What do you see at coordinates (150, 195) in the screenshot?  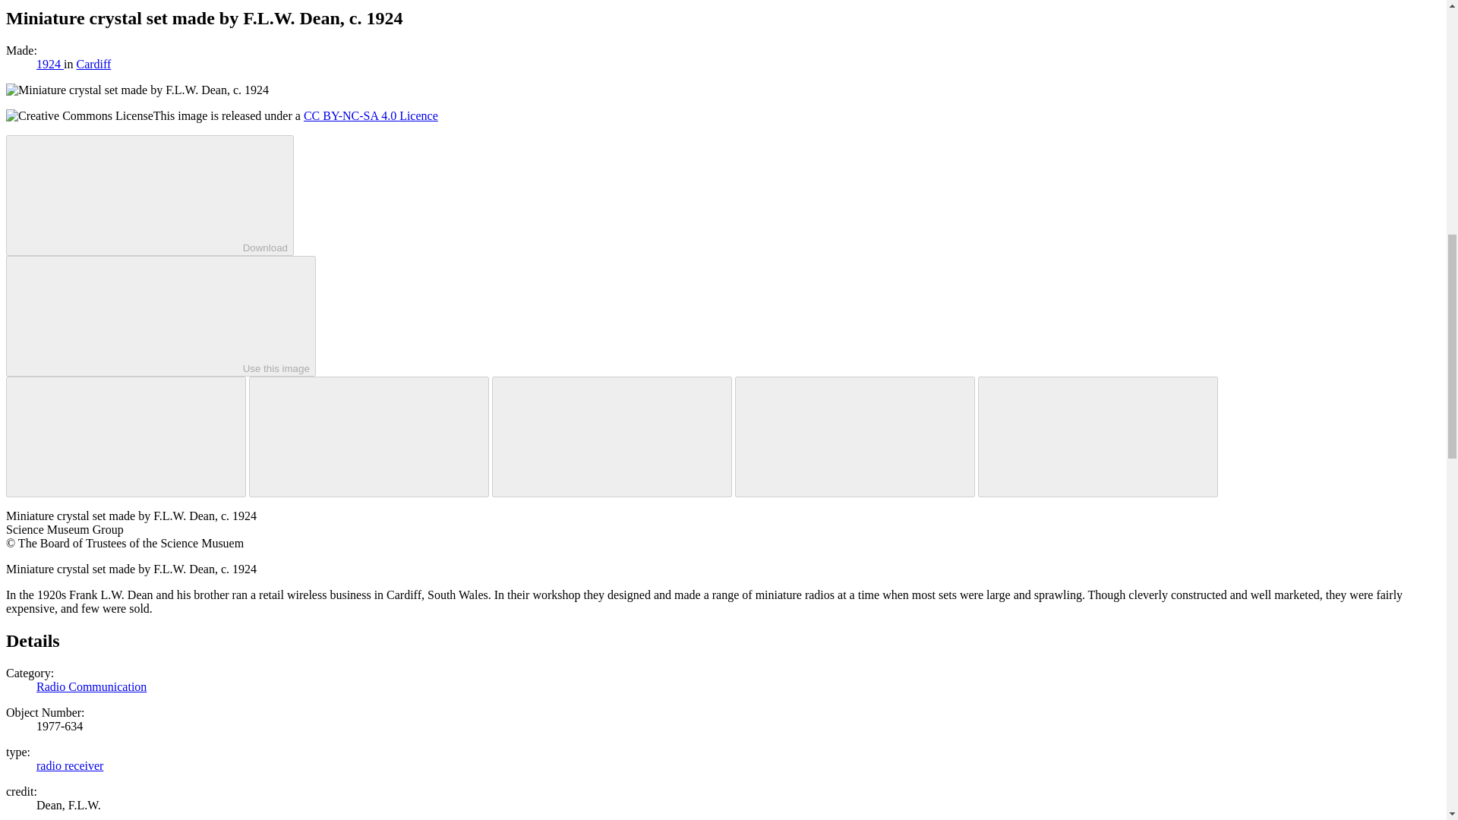 I see `Download` at bounding box center [150, 195].